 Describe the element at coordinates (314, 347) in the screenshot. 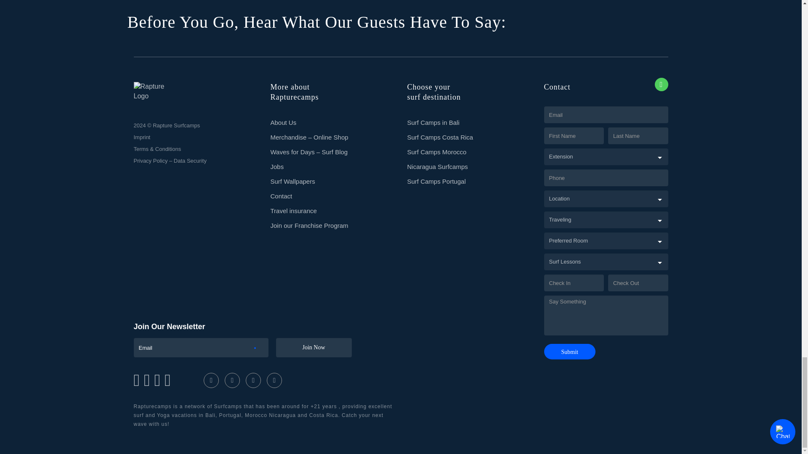

I see `Join Now` at that location.